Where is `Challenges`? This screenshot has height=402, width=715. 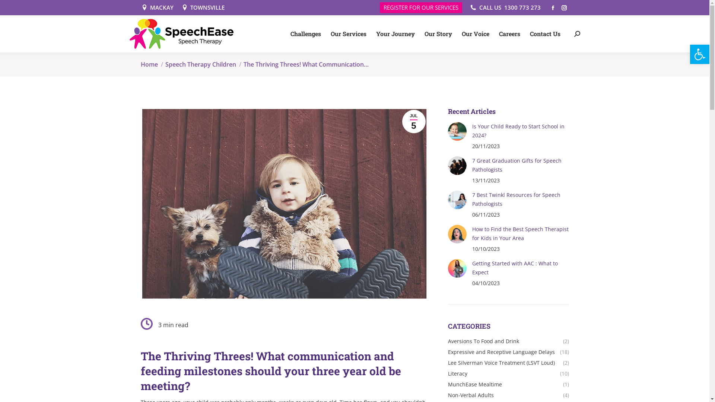 Challenges is located at coordinates (306, 34).